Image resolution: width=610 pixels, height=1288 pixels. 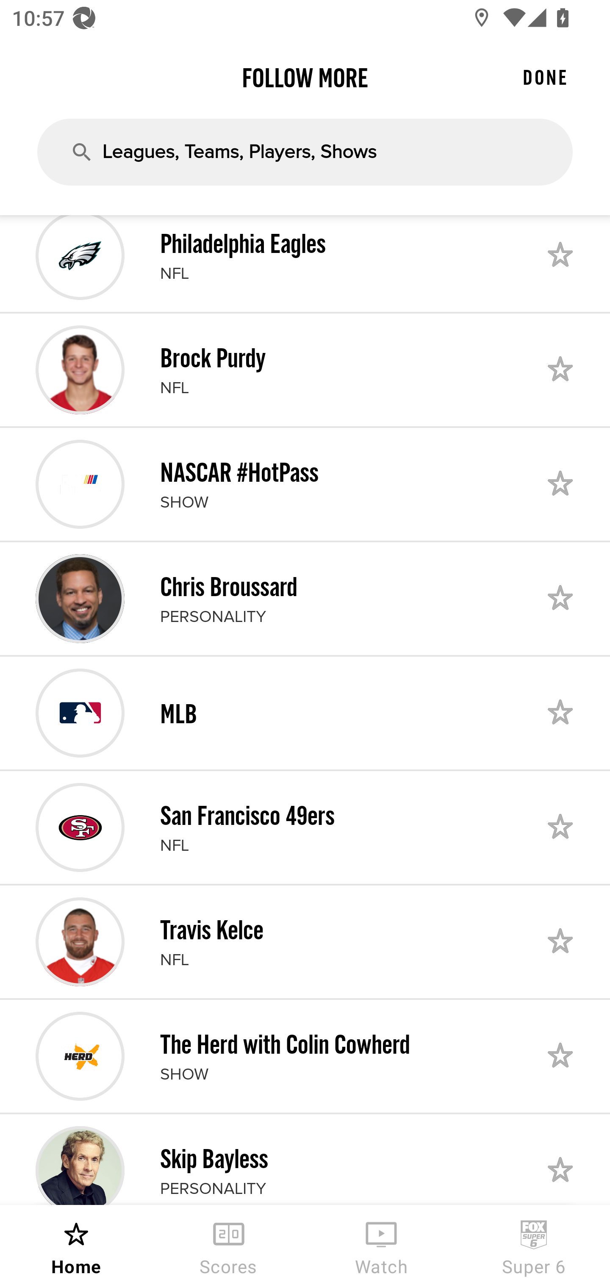 What do you see at coordinates (229, 1246) in the screenshot?
I see `Scores` at bounding box center [229, 1246].